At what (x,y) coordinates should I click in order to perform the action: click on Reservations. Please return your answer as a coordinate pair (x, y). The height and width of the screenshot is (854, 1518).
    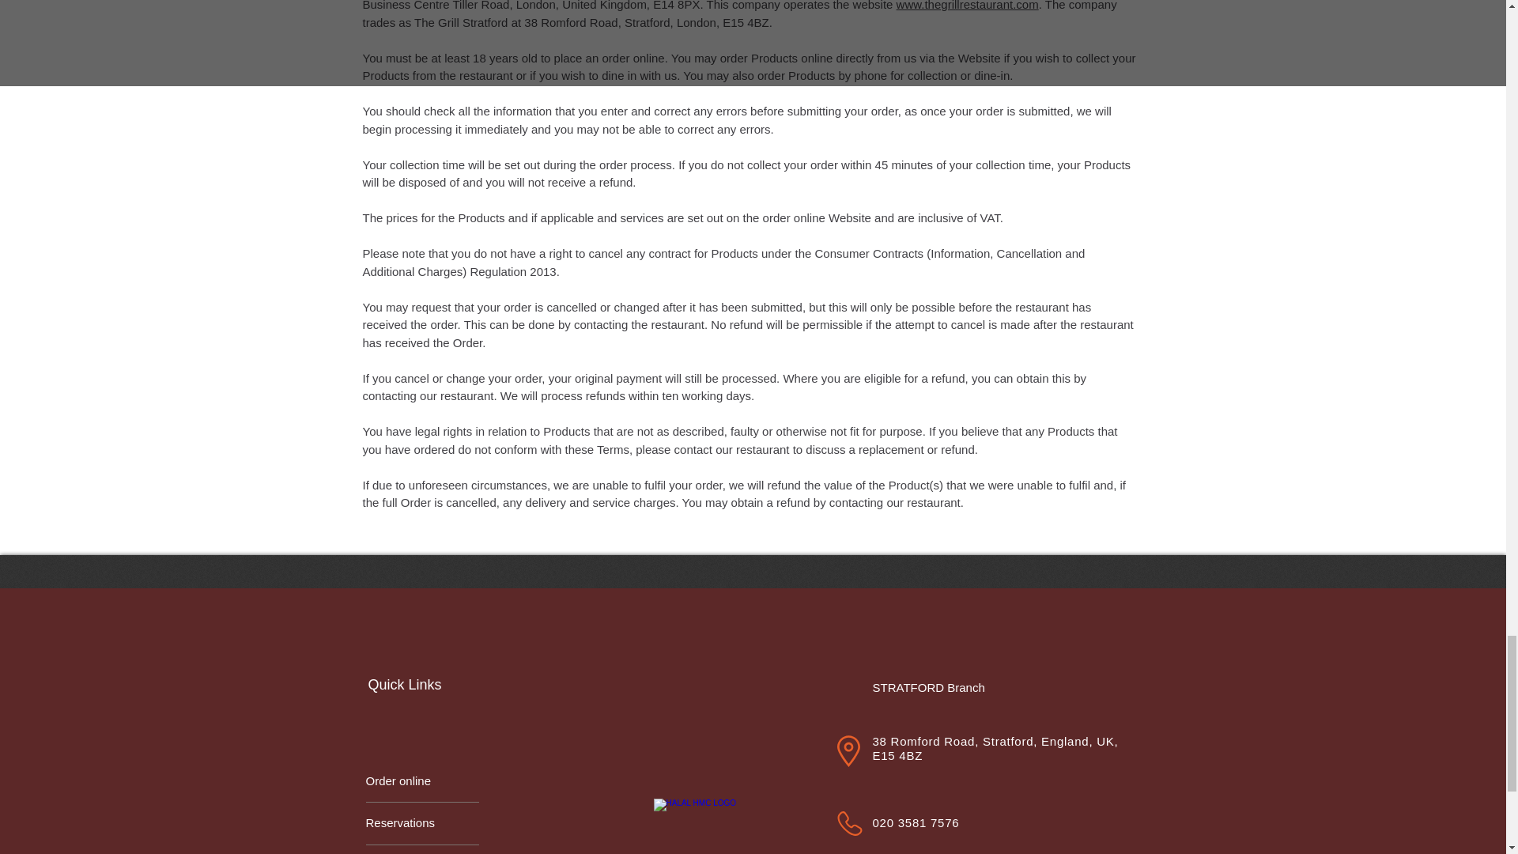
    Looking at the image, I should click on (421, 822).